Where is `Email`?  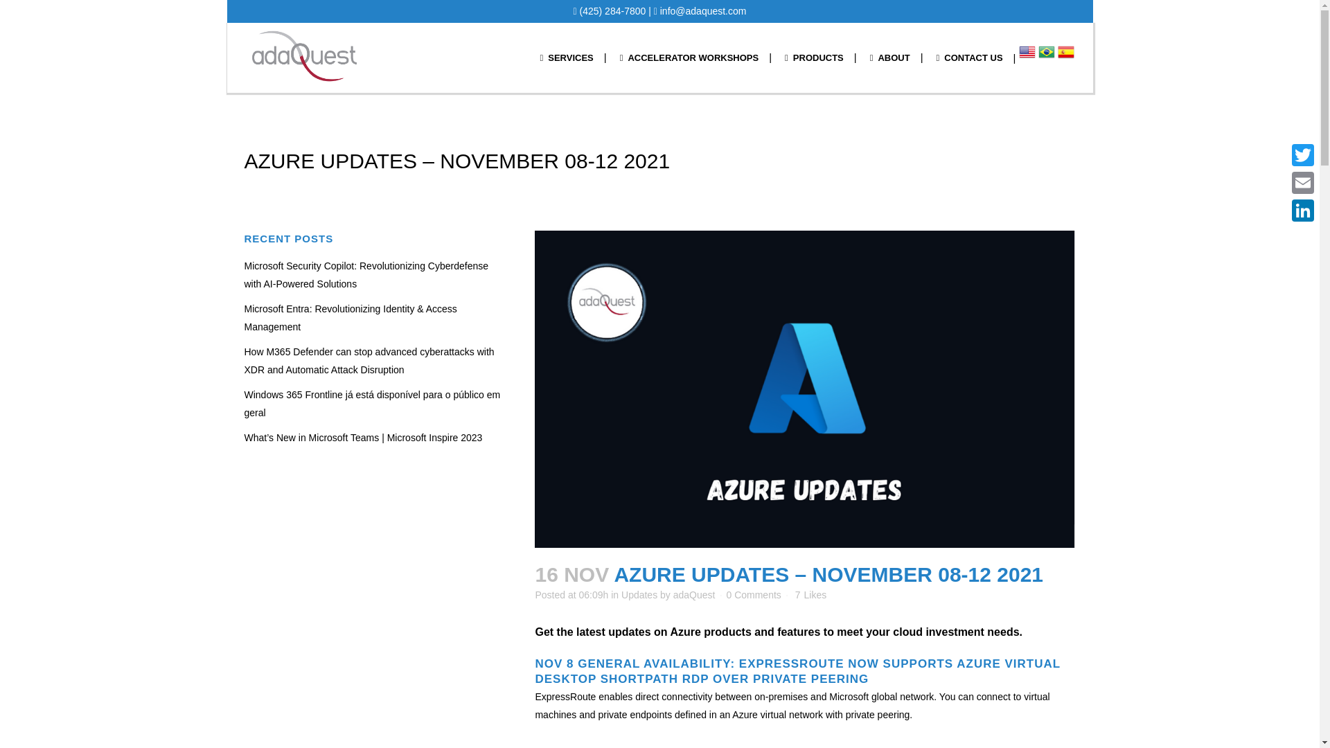 Email is located at coordinates (1302, 183).